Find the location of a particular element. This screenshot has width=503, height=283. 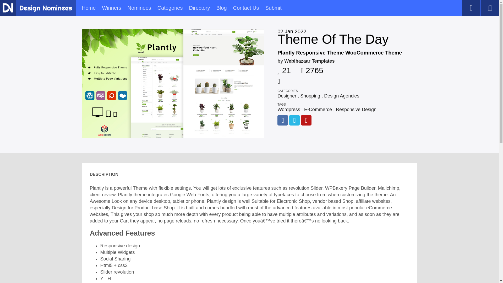

Design Agencies is located at coordinates (341, 96).